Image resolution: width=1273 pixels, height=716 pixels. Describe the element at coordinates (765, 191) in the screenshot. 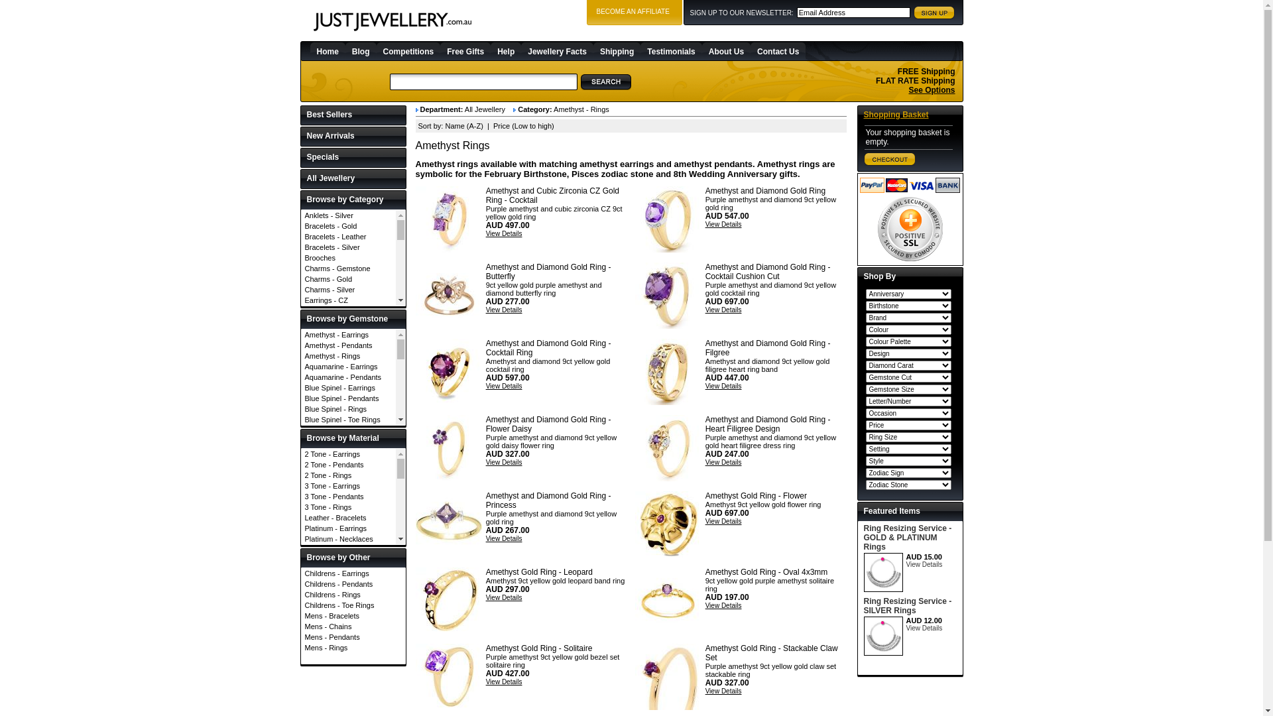

I see `Amethyst and Diamond Gold Ring` at that location.